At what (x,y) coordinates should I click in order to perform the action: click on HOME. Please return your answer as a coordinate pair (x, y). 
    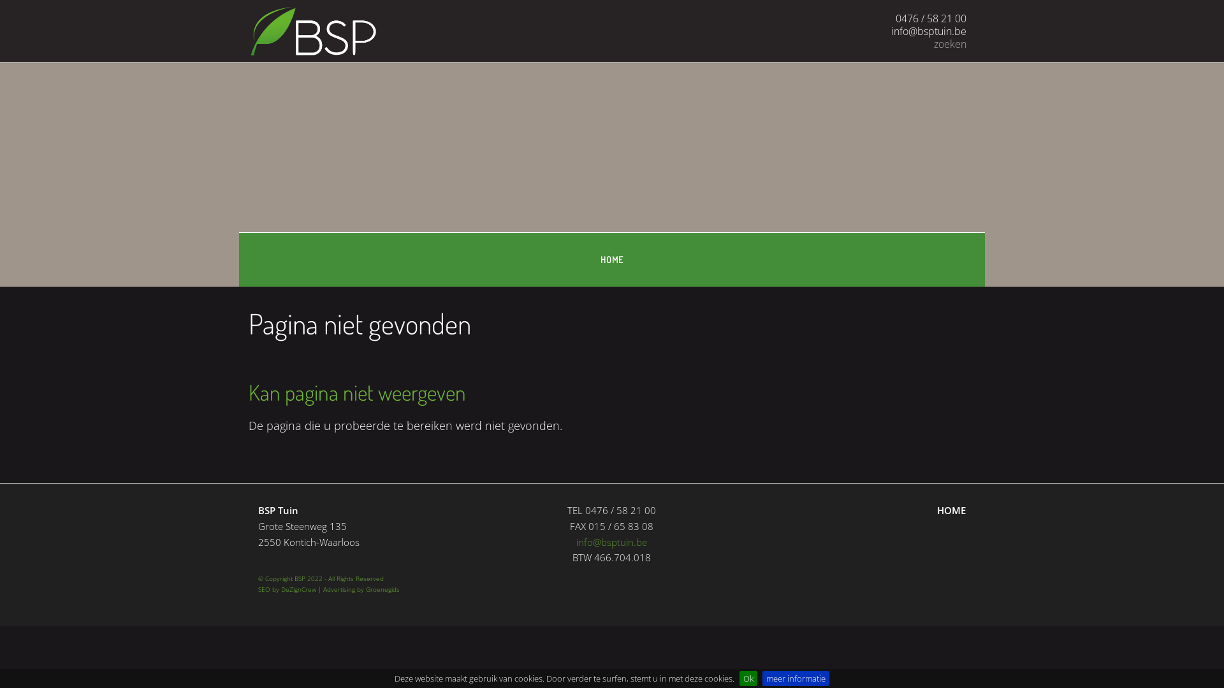
    Looking at the image, I should click on (951, 510).